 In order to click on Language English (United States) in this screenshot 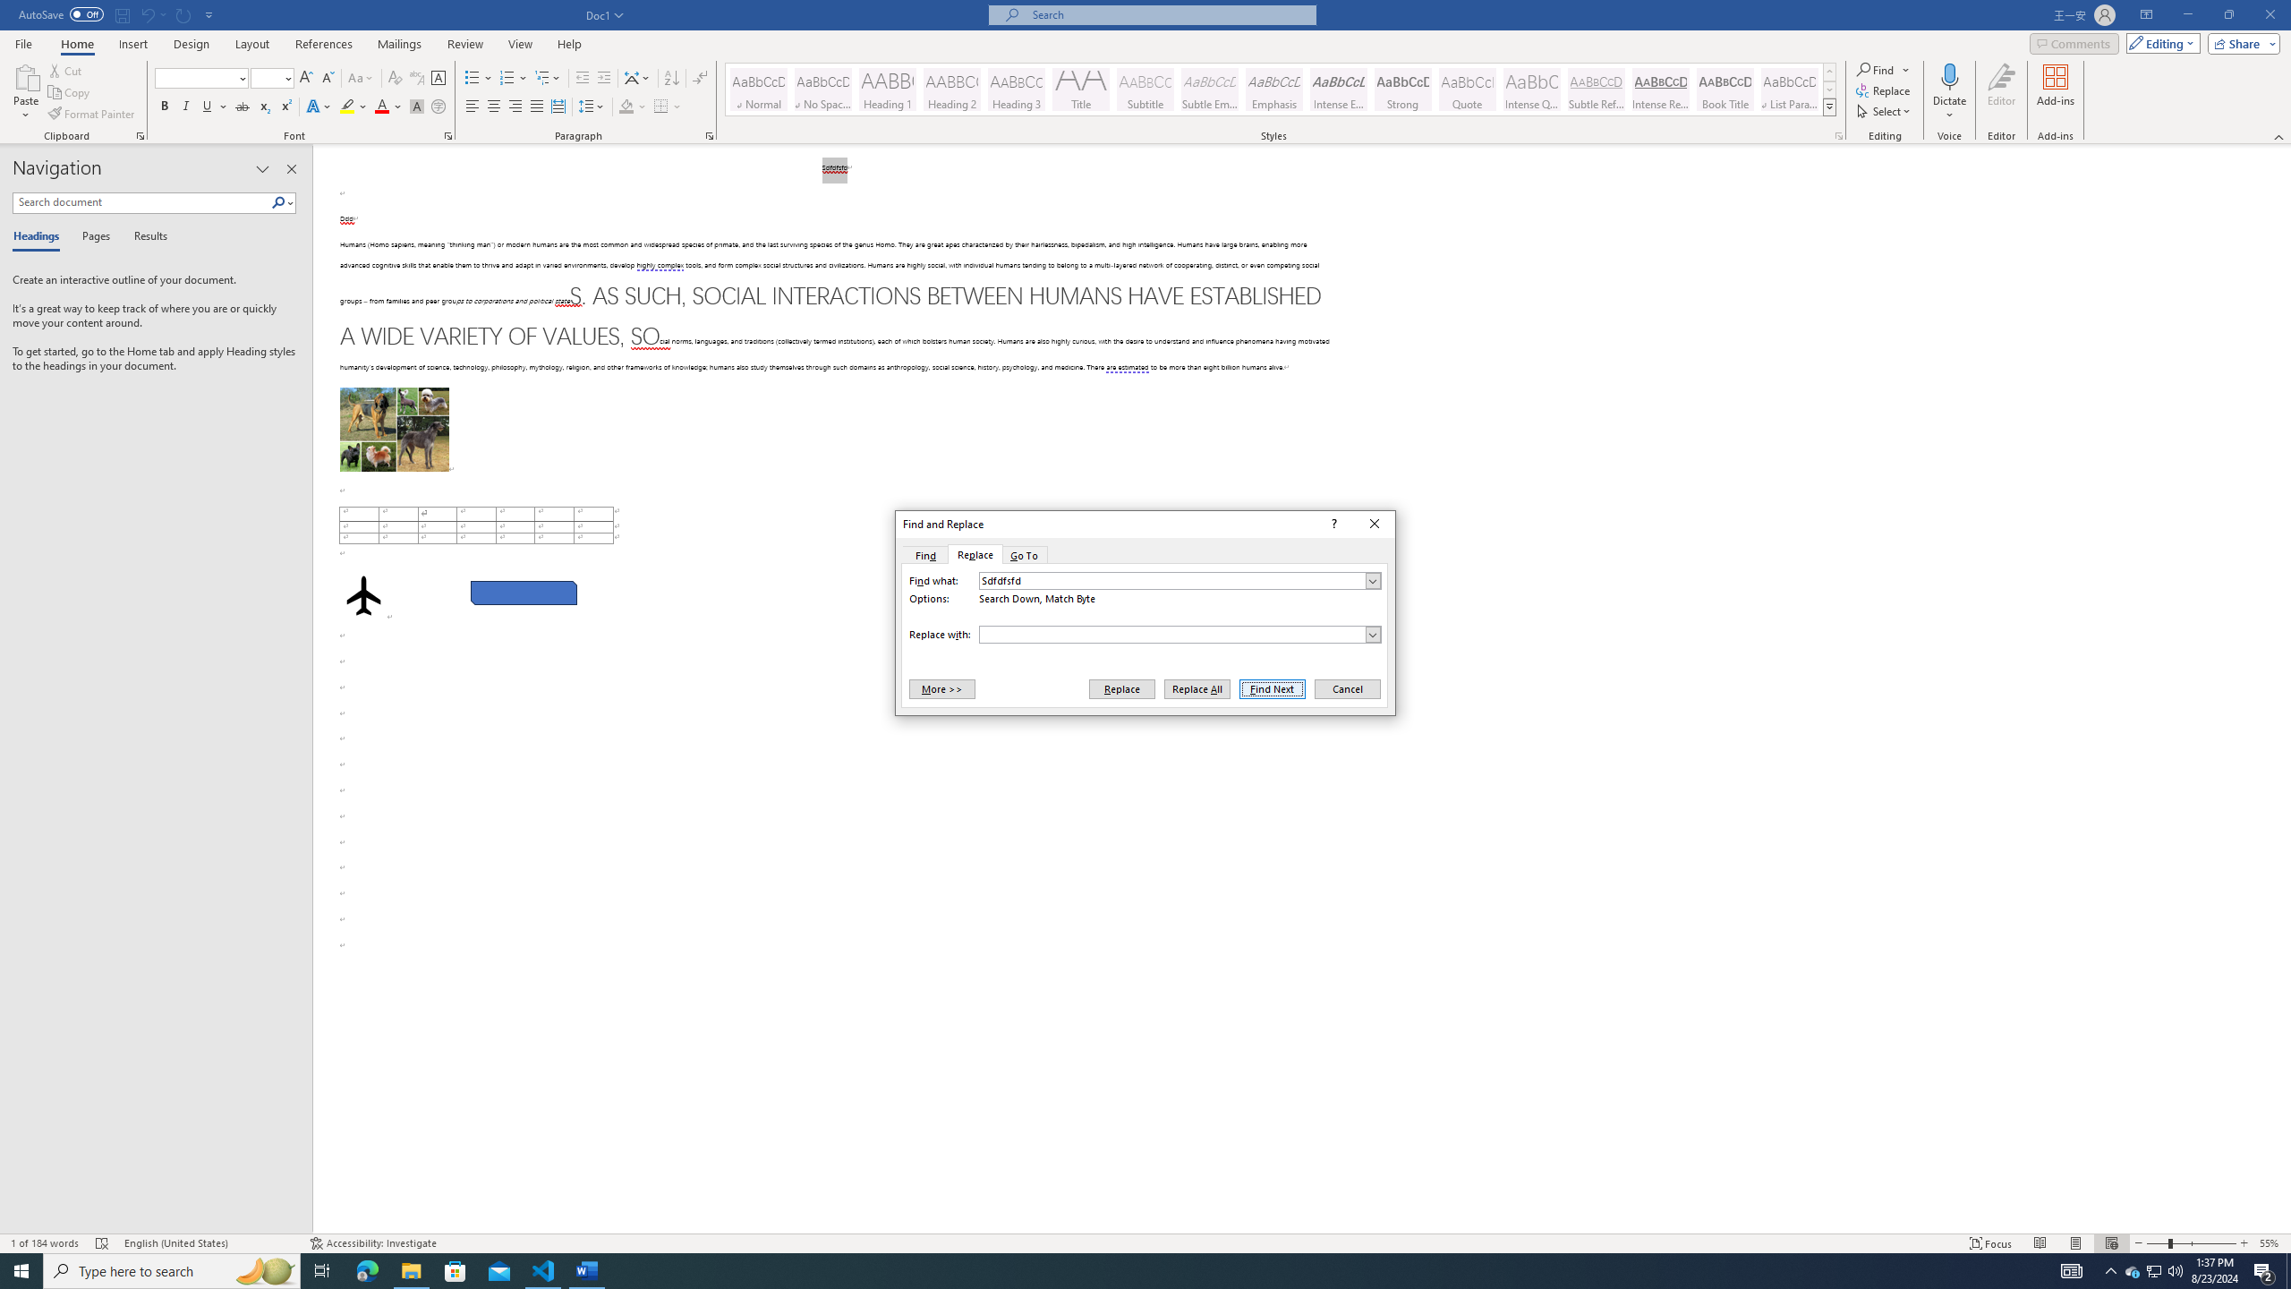, I will do `click(208, 1243)`.